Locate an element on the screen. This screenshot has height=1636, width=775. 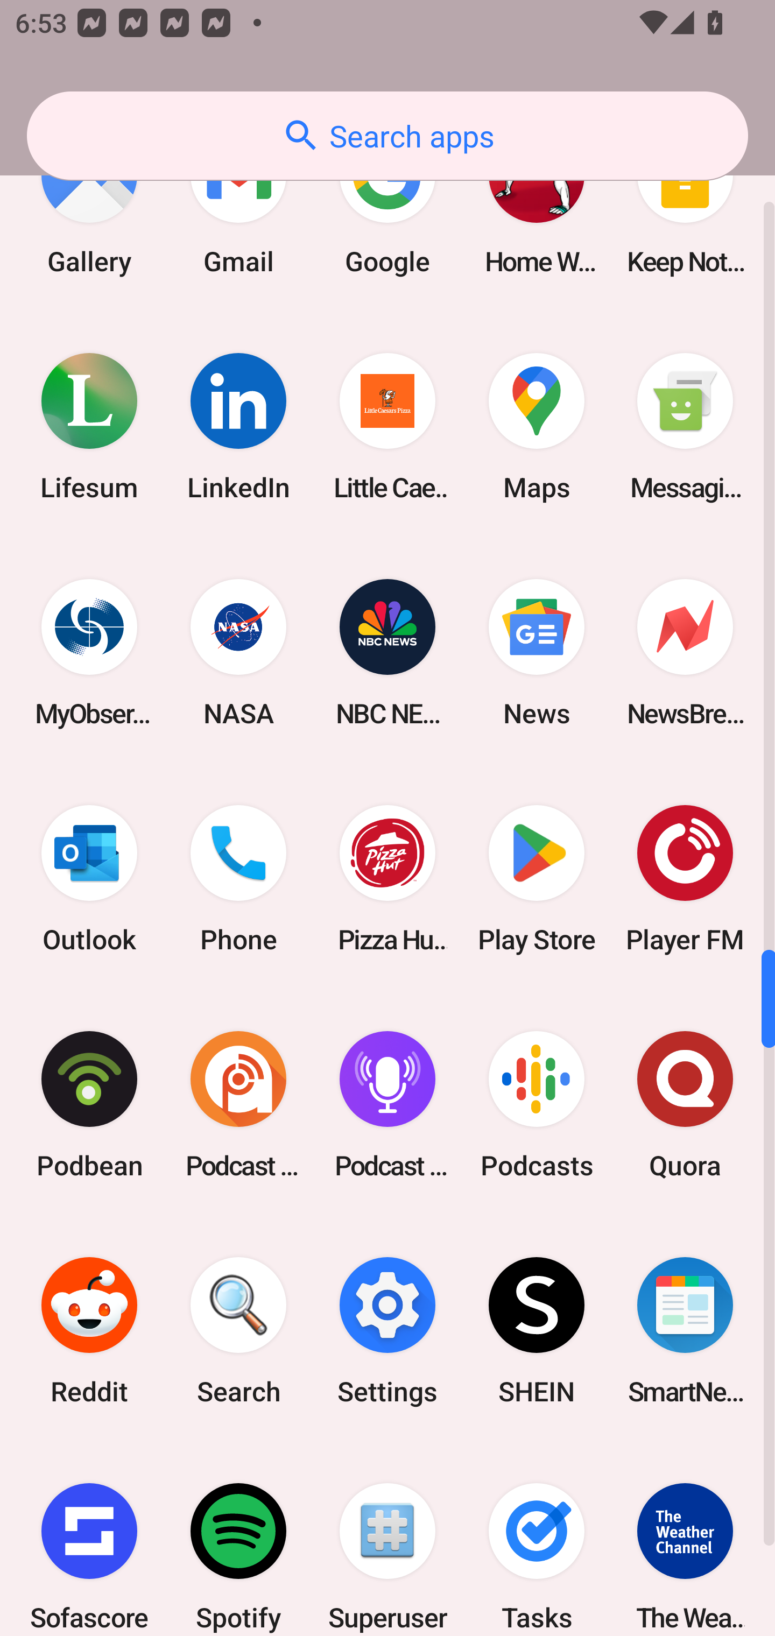
Play Store is located at coordinates (536, 878).